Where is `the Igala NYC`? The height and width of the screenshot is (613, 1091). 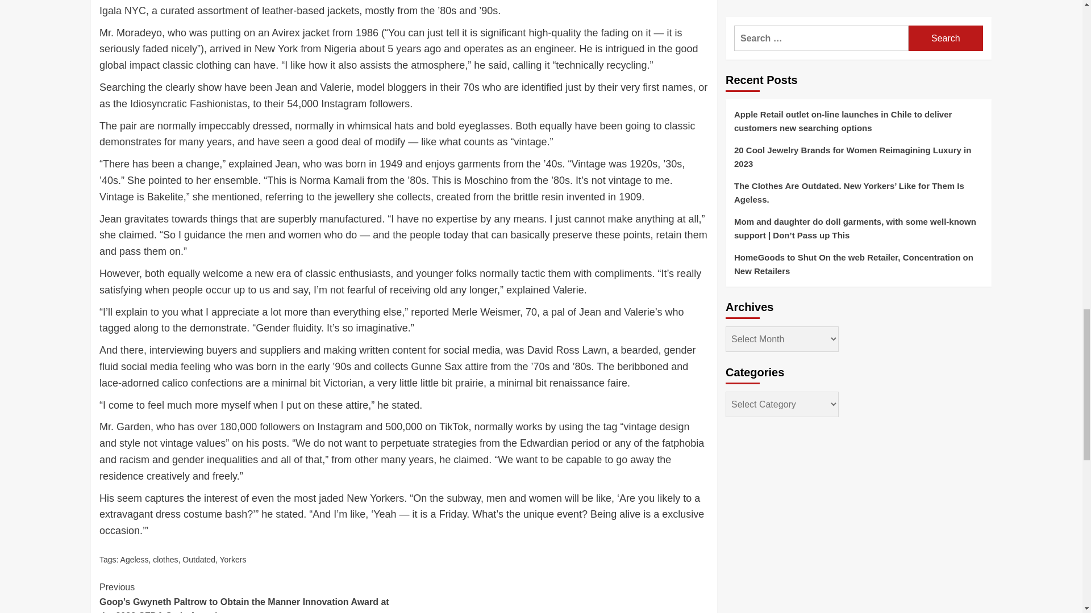 the Igala NYC is located at coordinates (393, 8).